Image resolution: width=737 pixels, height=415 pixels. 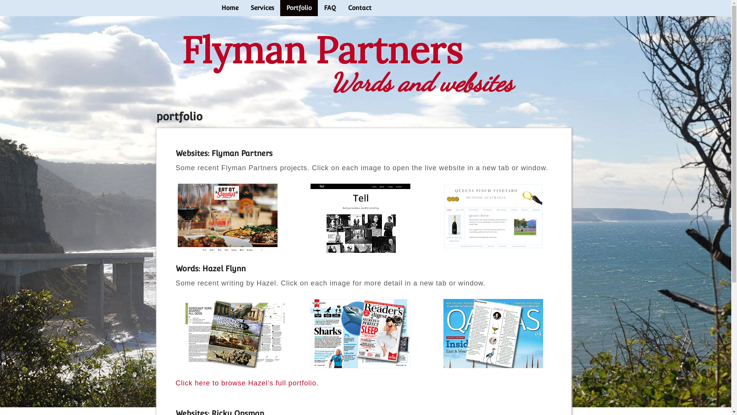 I want to click on Flyman Partners, so click(x=322, y=50).